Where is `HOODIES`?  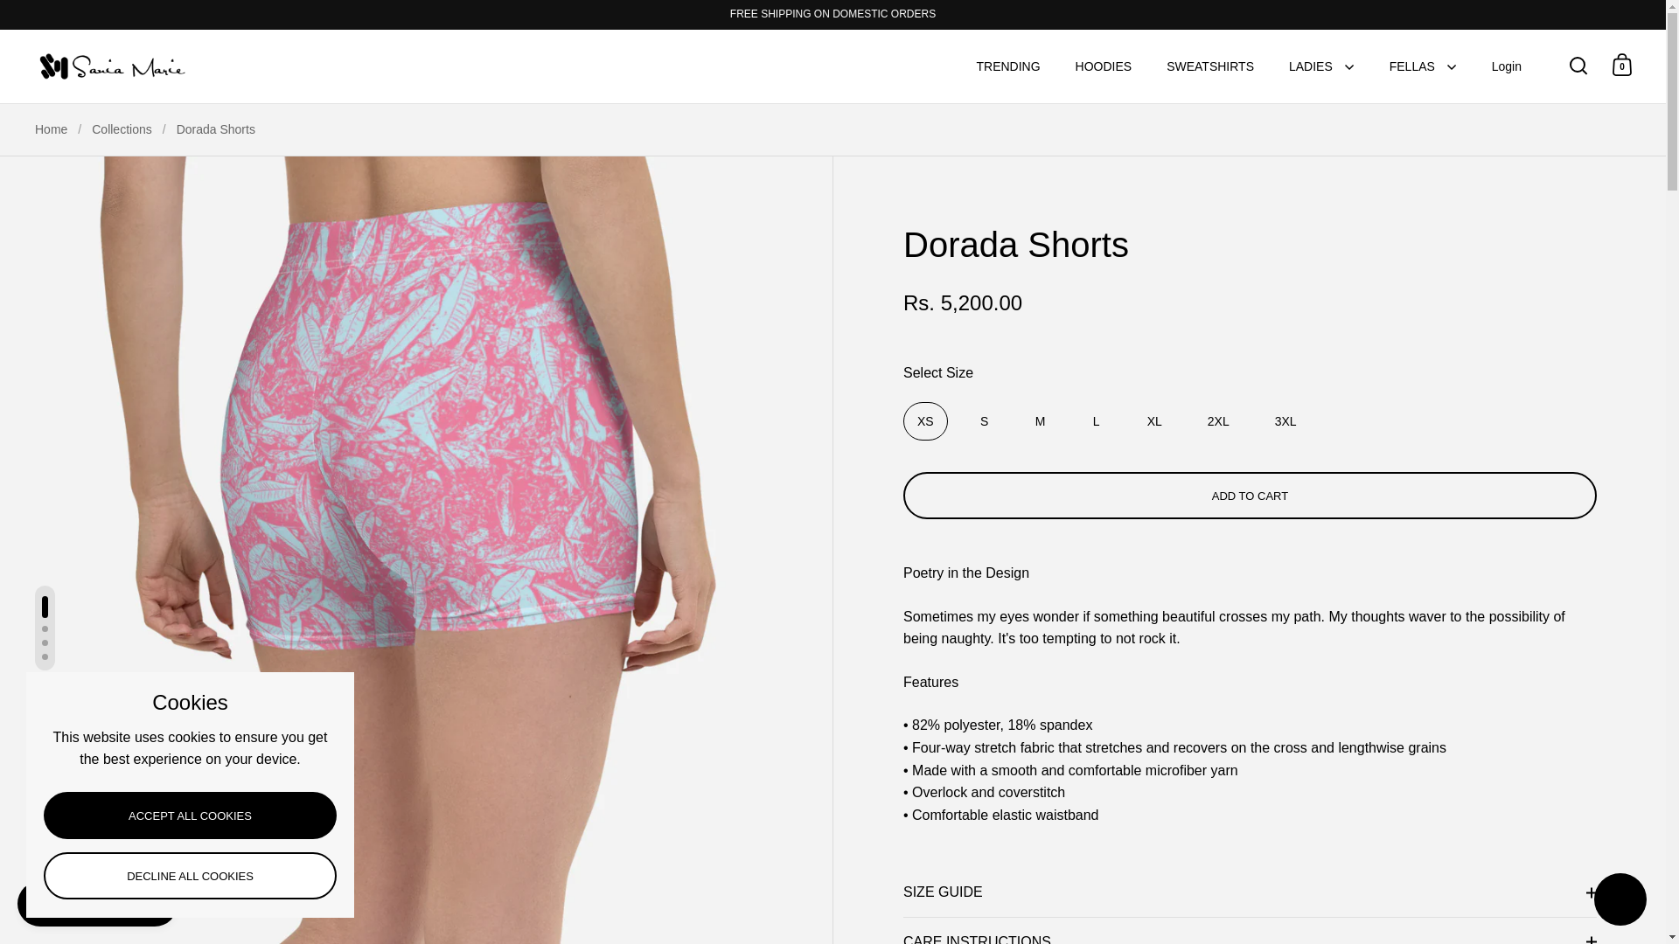
HOODIES is located at coordinates (1104, 66).